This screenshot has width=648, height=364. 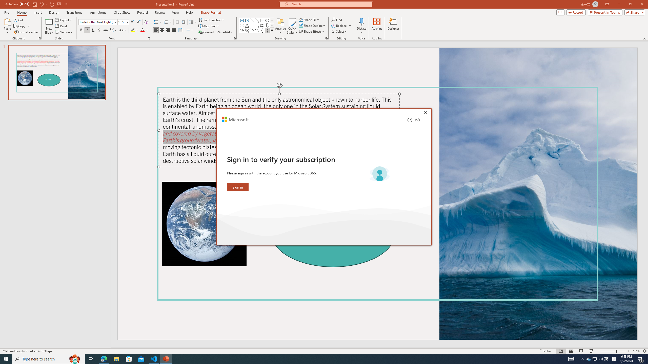 I want to click on Shape Fill Aqua, Accent 2, so click(x=93, y=30).